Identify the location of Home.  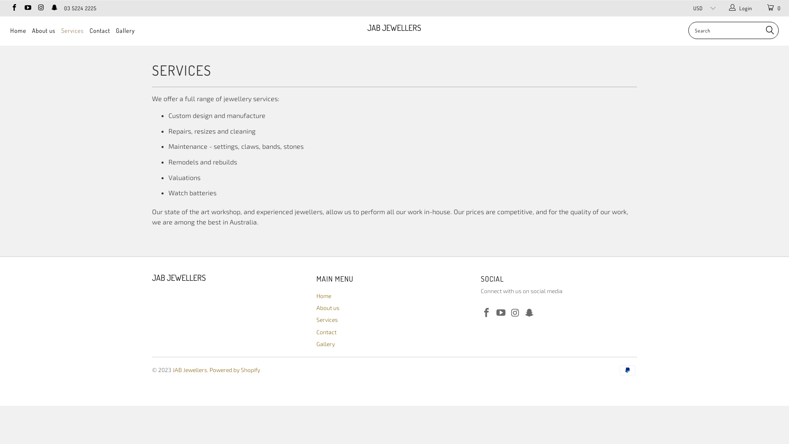
(324, 296).